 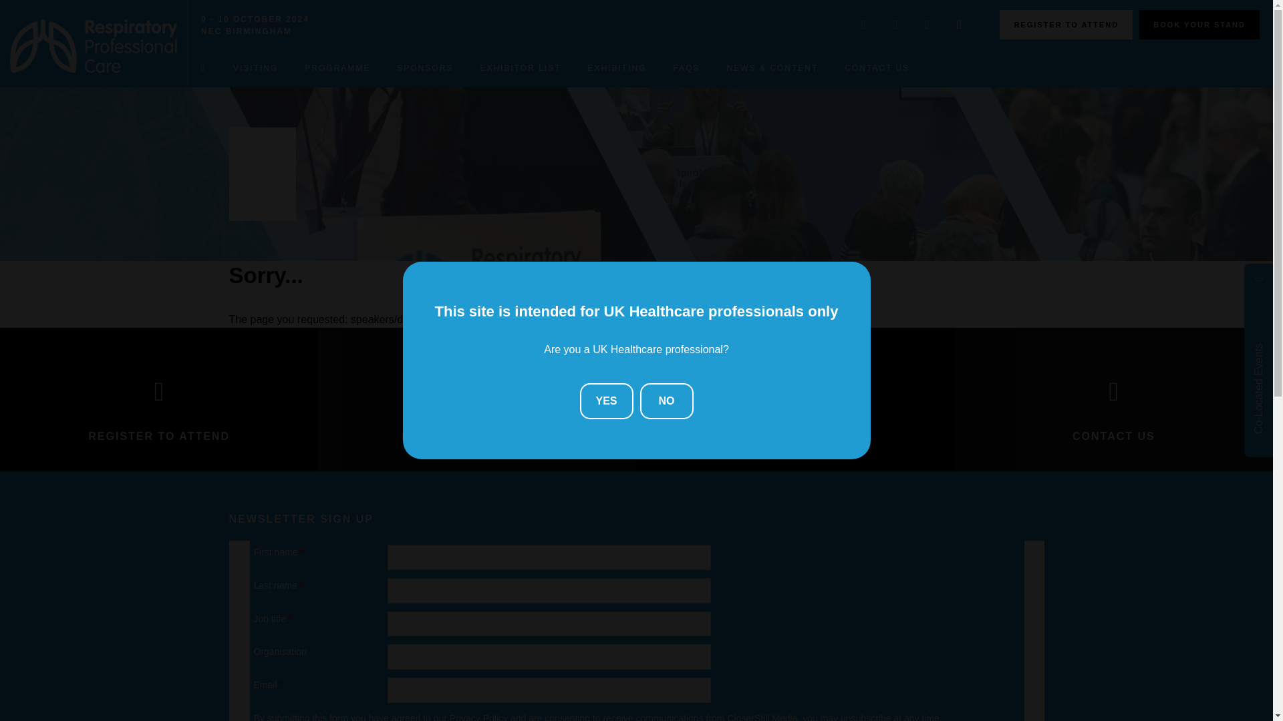 I want to click on BOOK YOUR STAND, so click(x=1199, y=25).